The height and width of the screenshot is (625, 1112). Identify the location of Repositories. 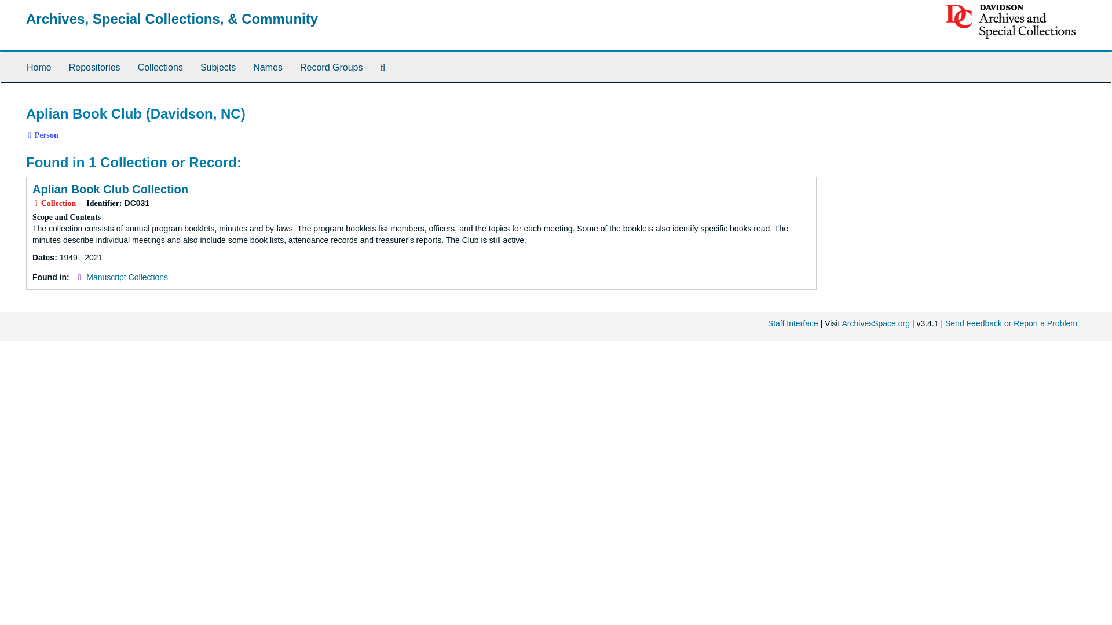
(94, 67).